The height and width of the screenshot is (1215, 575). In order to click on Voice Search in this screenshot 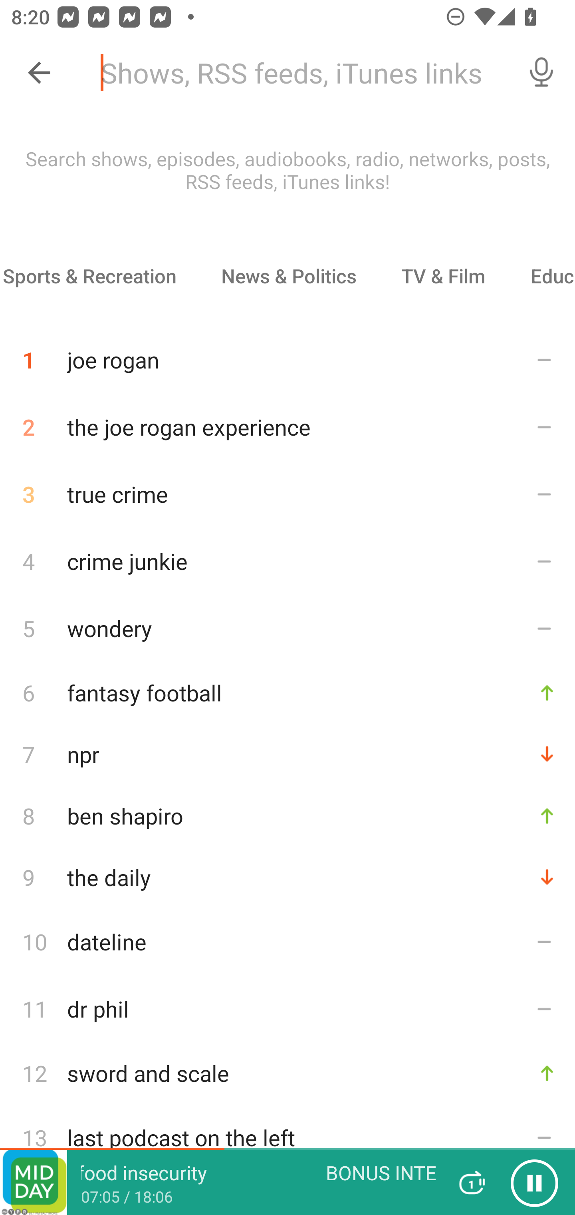, I will do `click(541, 73)`.